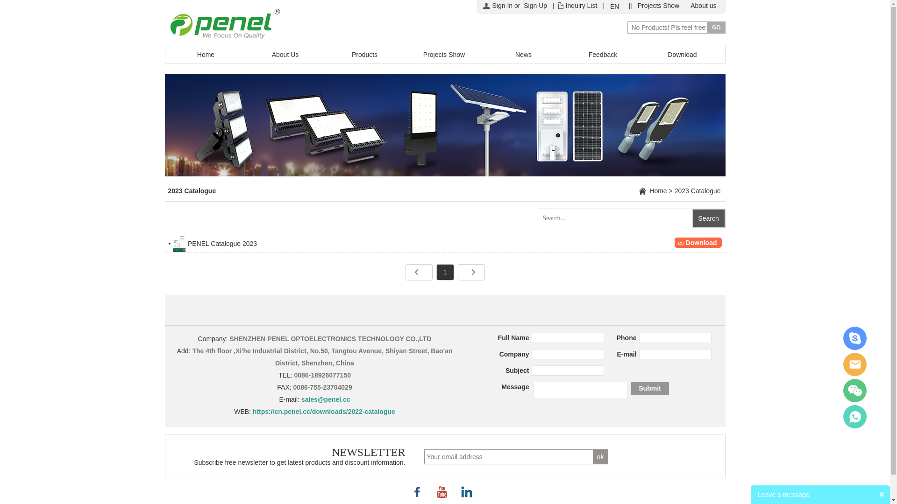  What do you see at coordinates (524, 55) in the screenshot?
I see `News` at bounding box center [524, 55].